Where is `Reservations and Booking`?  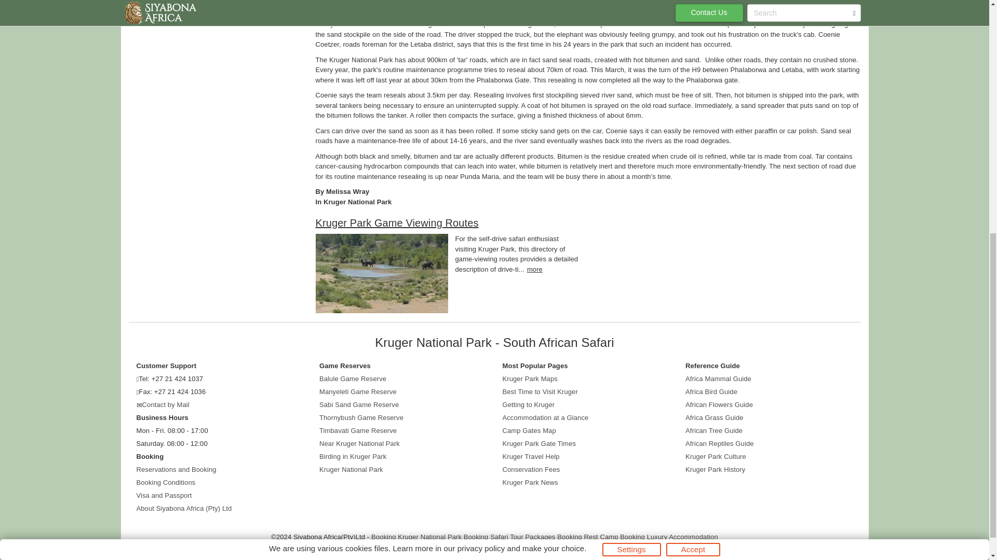
Reservations and Booking is located at coordinates (176, 469).